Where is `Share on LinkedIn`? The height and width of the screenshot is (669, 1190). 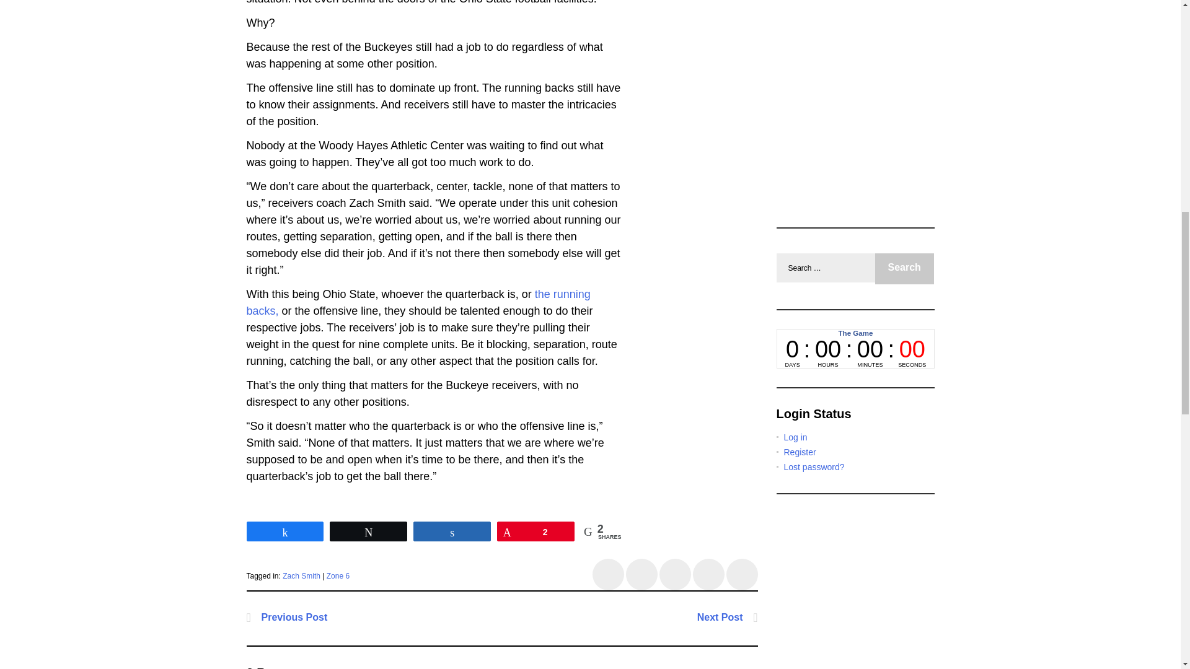
Share on LinkedIn is located at coordinates (708, 574).